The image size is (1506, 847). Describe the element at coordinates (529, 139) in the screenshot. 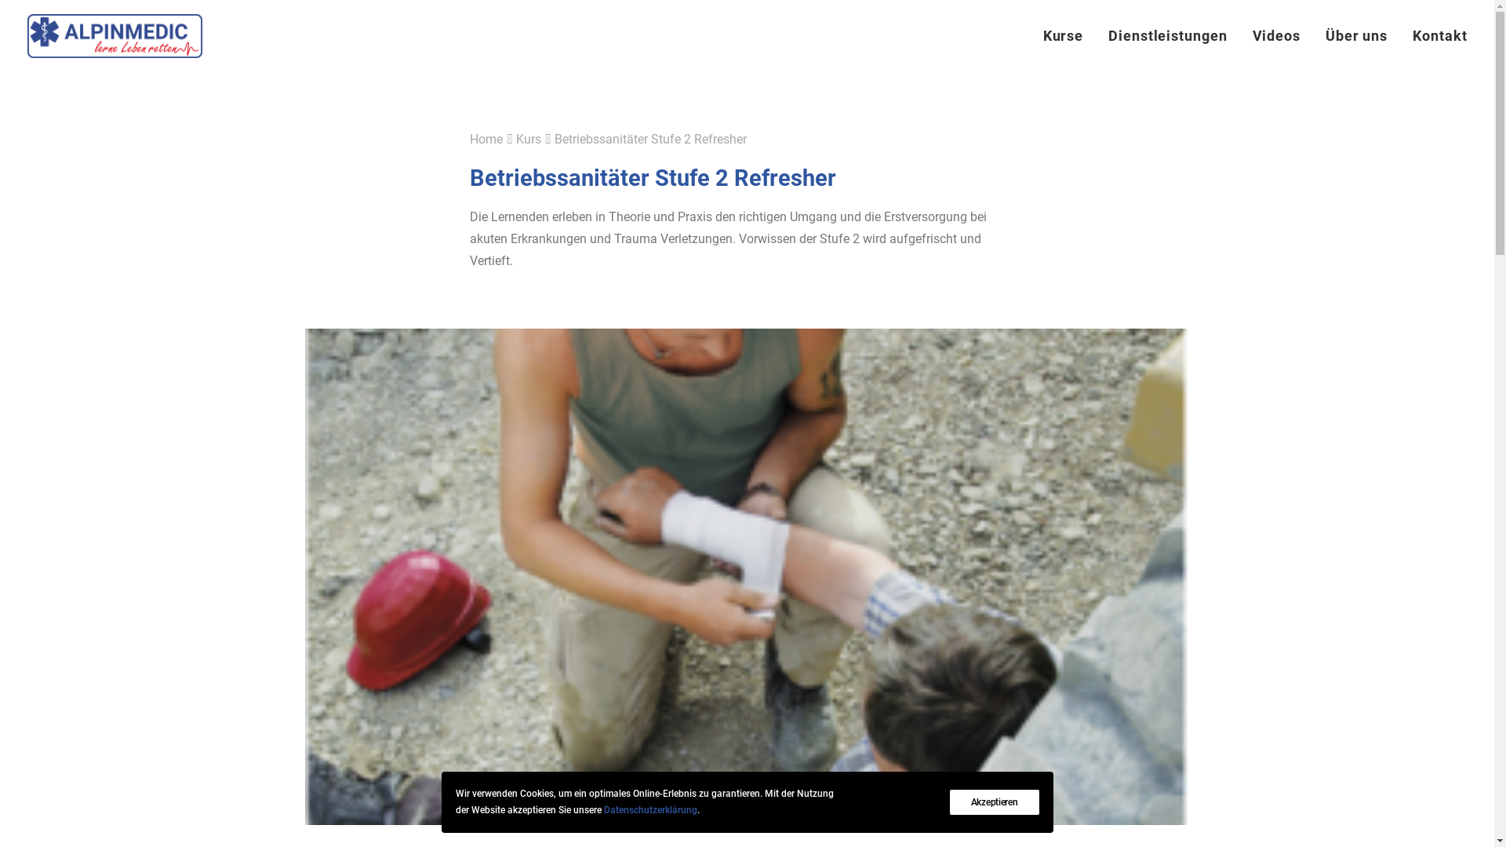

I see `Kurs` at that location.